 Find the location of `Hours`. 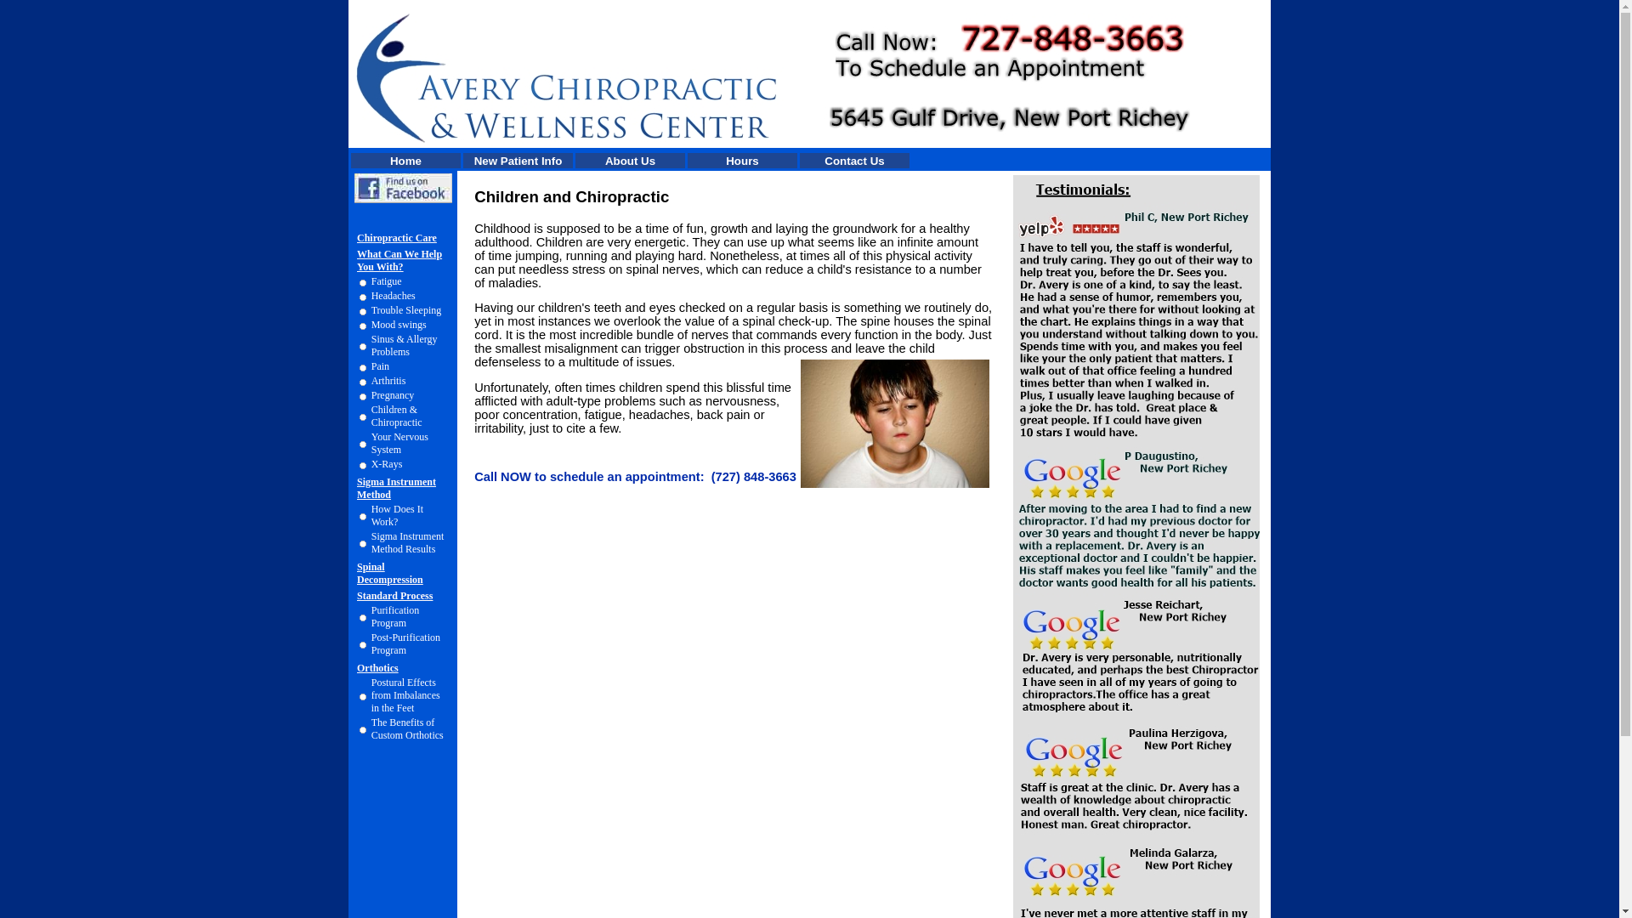

Hours is located at coordinates (742, 160).